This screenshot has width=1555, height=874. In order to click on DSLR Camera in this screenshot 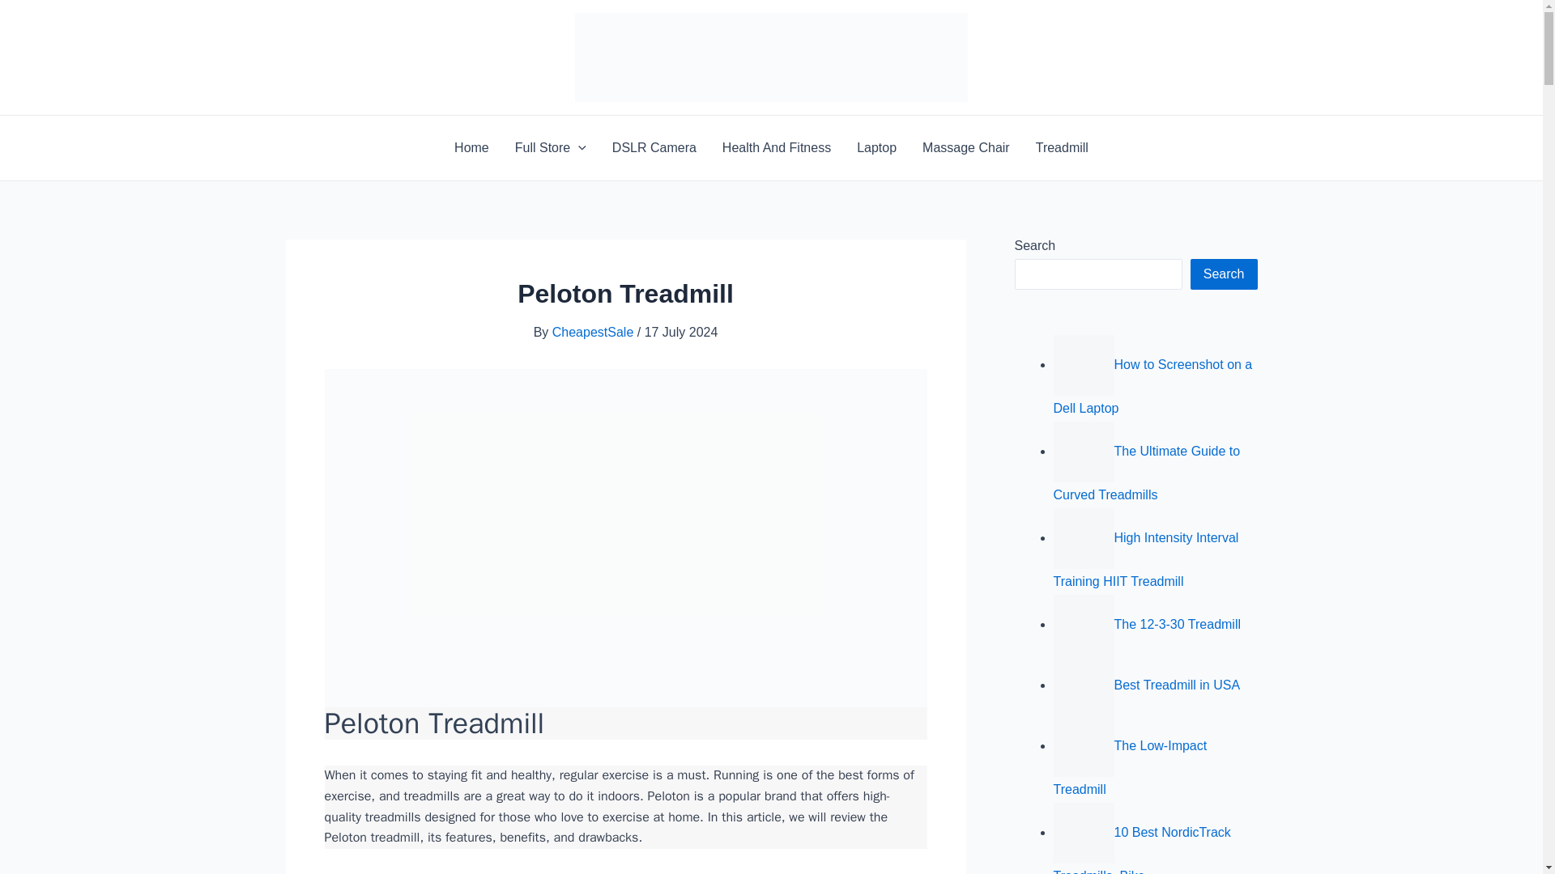, I will do `click(654, 147)`.